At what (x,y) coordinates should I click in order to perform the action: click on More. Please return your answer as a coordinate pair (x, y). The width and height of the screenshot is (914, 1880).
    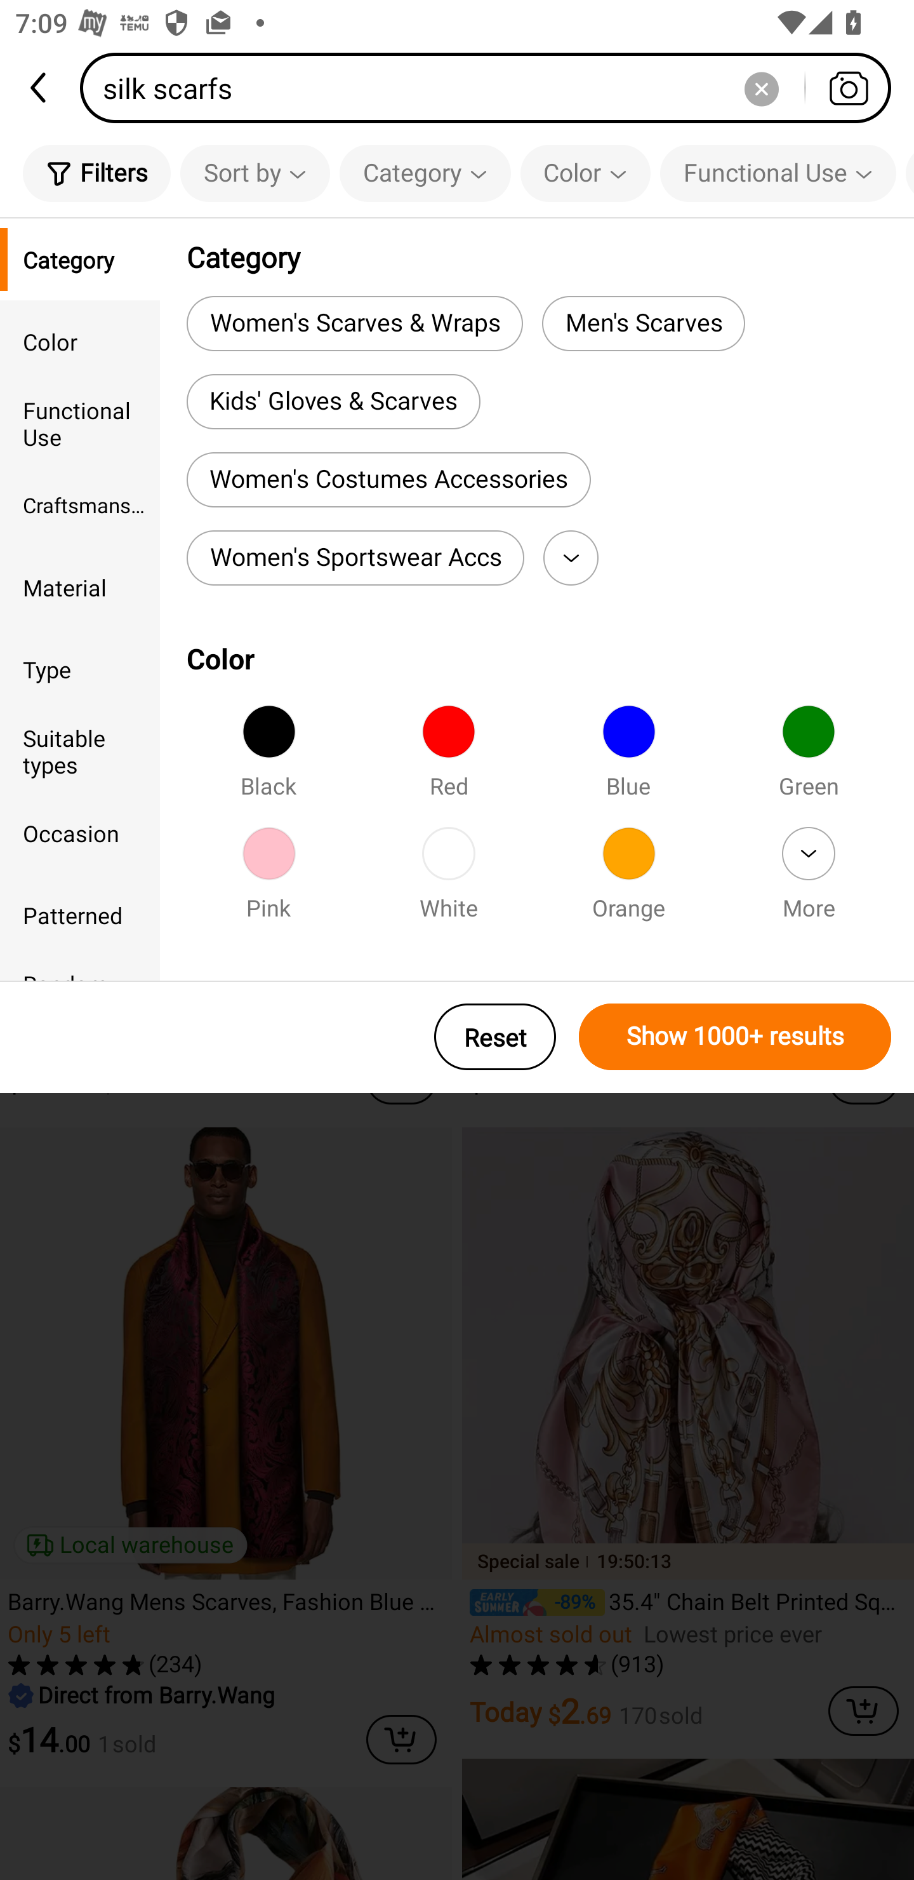
    Looking at the image, I should click on (571, 557).